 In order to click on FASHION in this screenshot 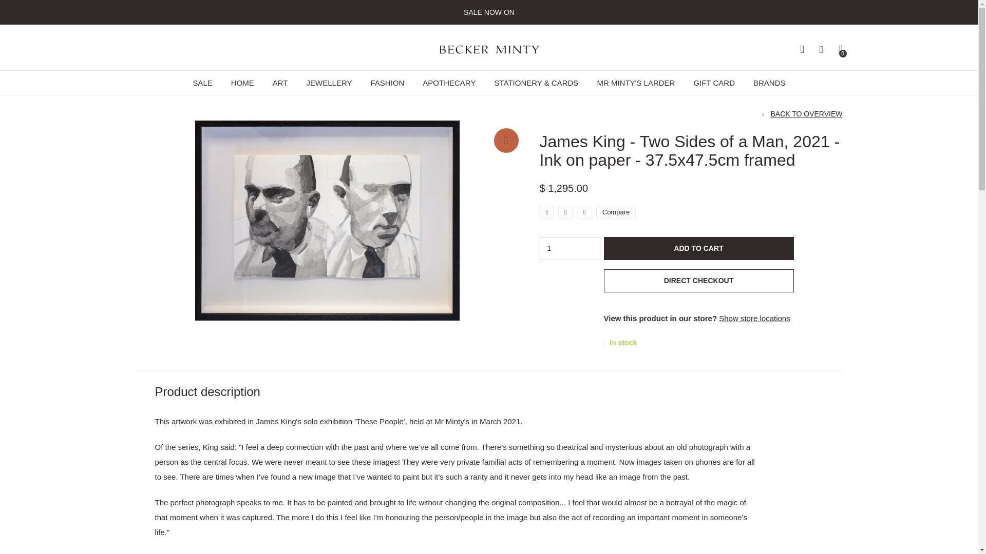, I will do `click(387, 84)`.